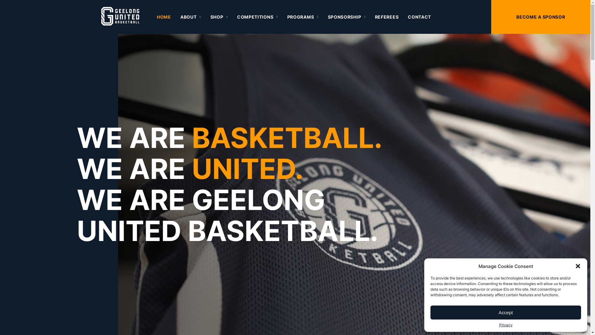  Describe the element at coordinates (258, 17) in the screenshot. I see `COMPETITIONS` at that location.